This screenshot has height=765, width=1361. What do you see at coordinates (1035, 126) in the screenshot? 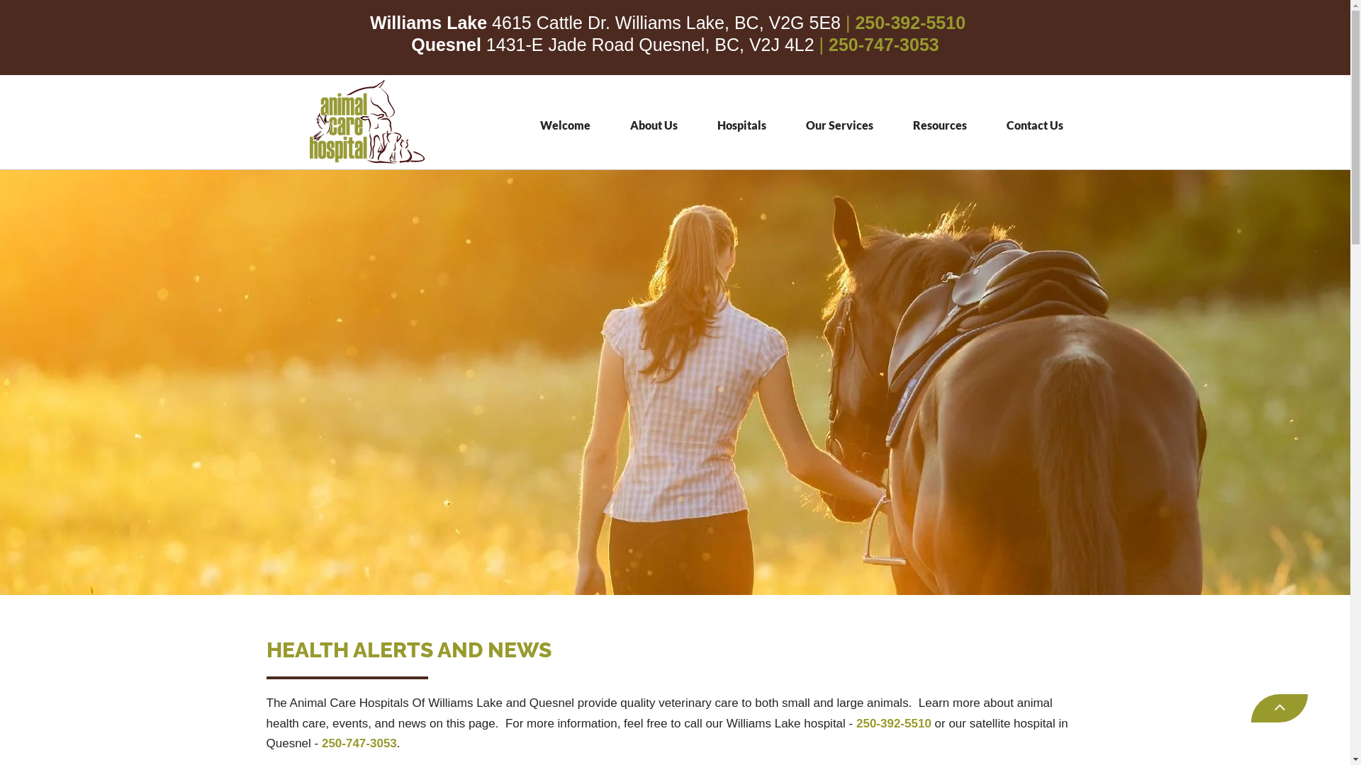
I see `Contact Us` at bounding box center [1035, 126].